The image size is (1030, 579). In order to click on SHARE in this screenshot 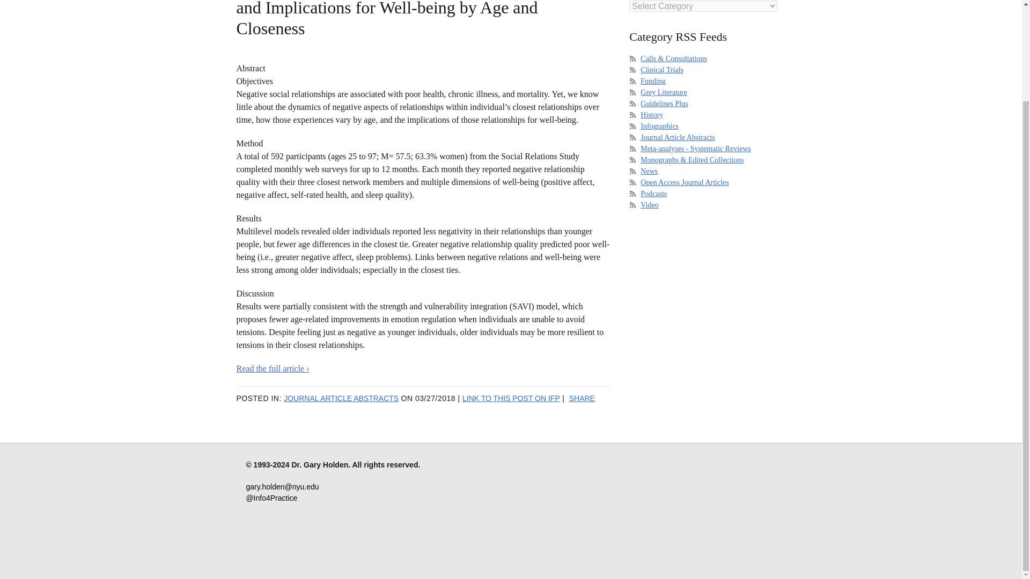, I will do `click(582, 398)`.